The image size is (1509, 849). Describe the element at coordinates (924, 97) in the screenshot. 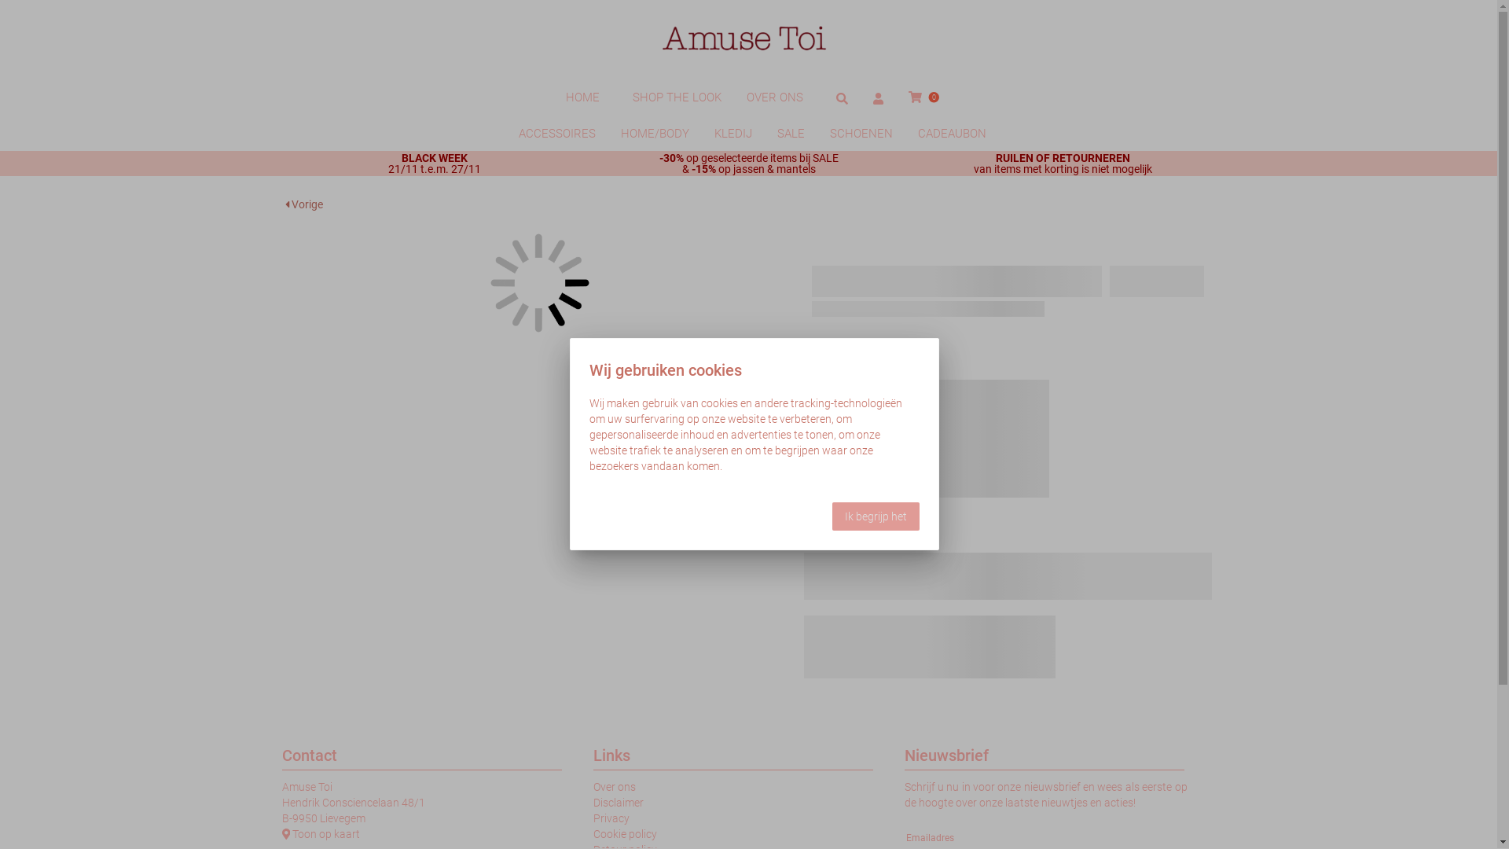

I see `0` at that location.